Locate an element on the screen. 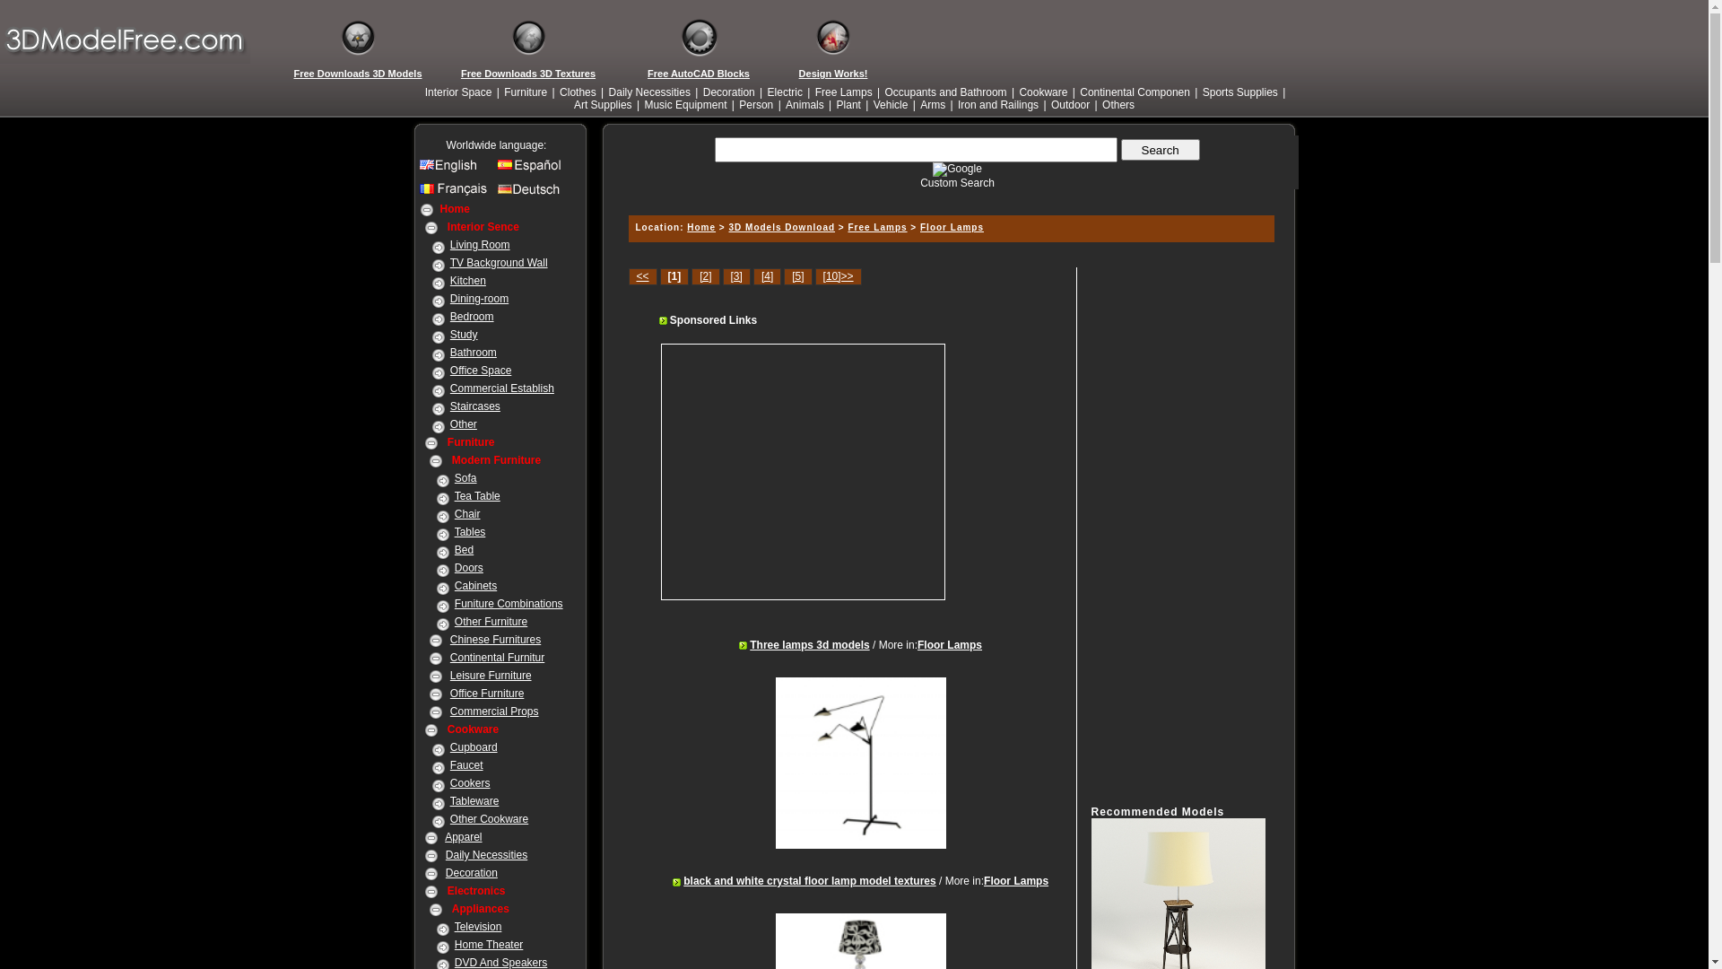 Image resolution: width=1722 pixels, height=969 pixels. Clothes is located at coordinates (578, 92).